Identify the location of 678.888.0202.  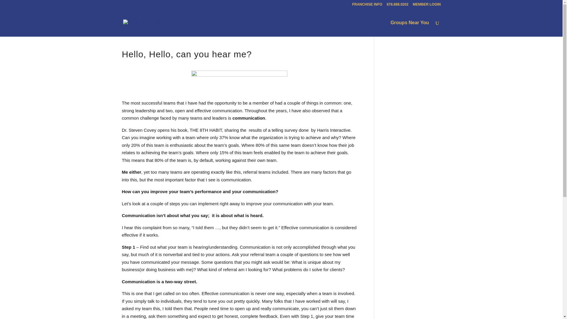
(397, 6).